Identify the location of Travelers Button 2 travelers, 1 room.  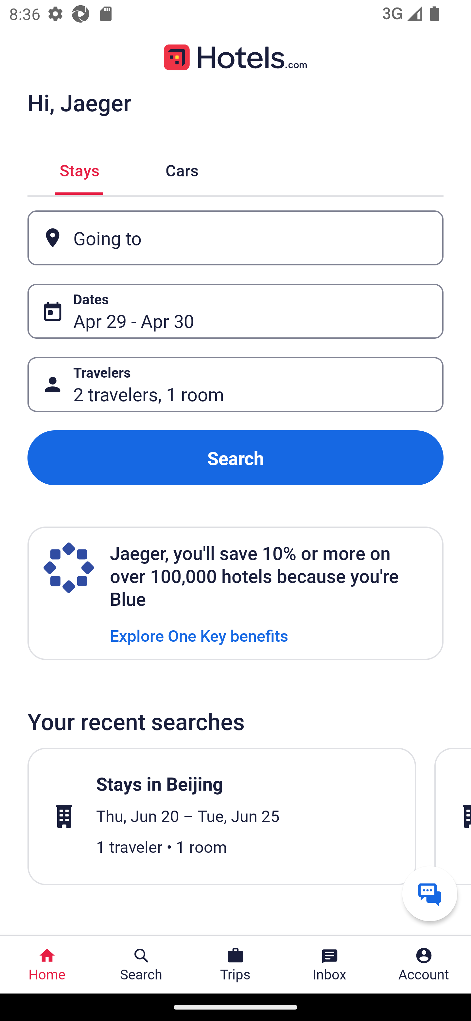
(235, 385).